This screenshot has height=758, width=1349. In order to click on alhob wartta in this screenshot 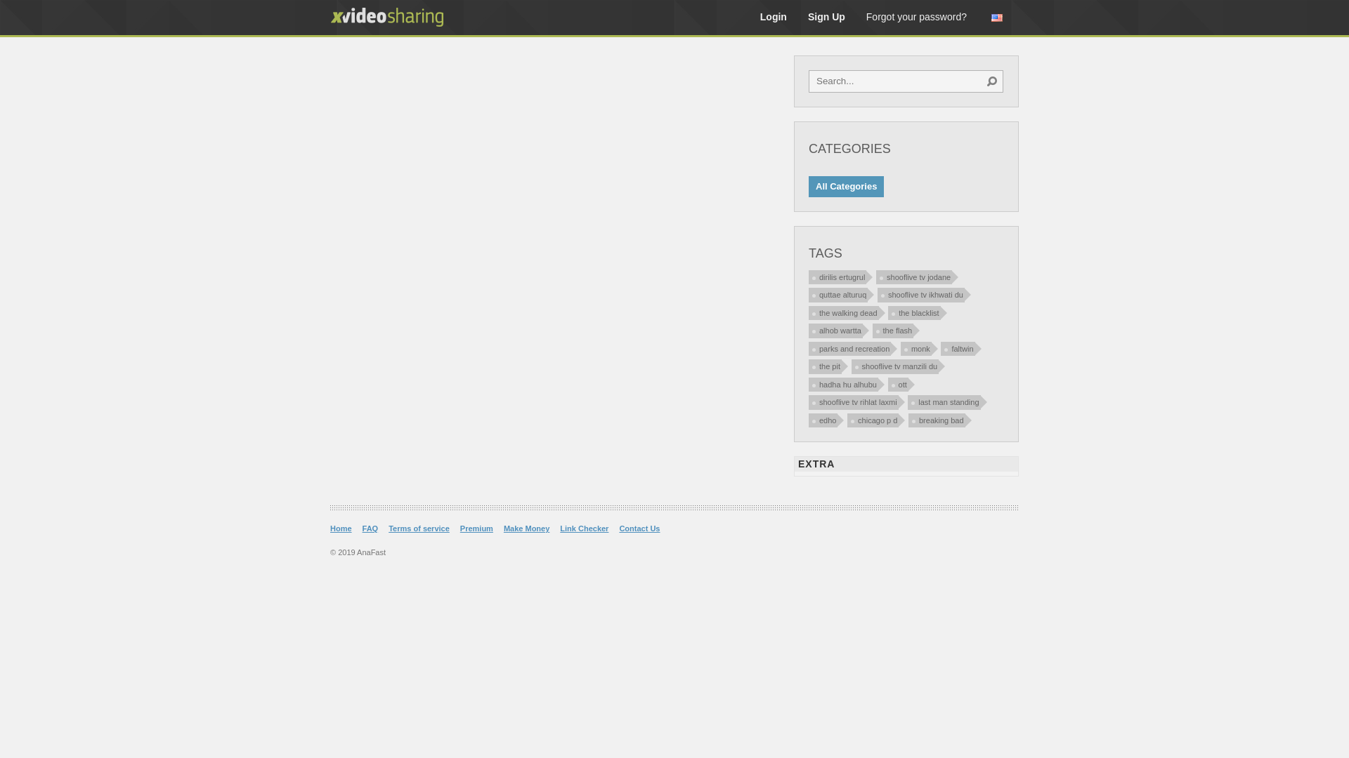, I will do `click(836, 331)`.